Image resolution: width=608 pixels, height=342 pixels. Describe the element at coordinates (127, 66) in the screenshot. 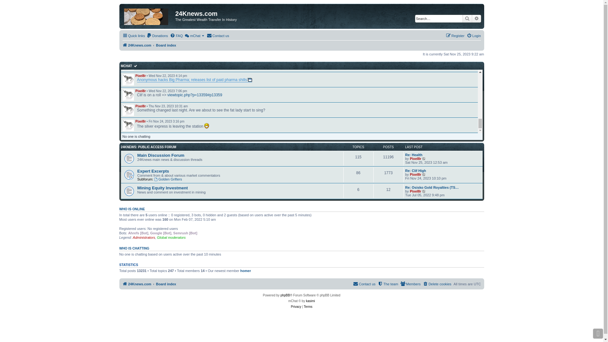

I see `MCHAT` at that location.